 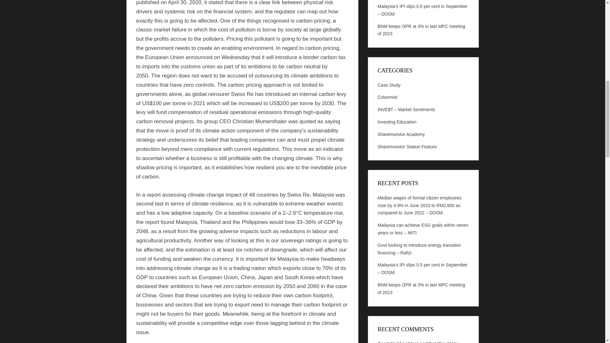 What do you see at coordinates (407, 146) in the screenshot?
I see `ShareInvestor Station Feature` at bounding box center [407, 146].